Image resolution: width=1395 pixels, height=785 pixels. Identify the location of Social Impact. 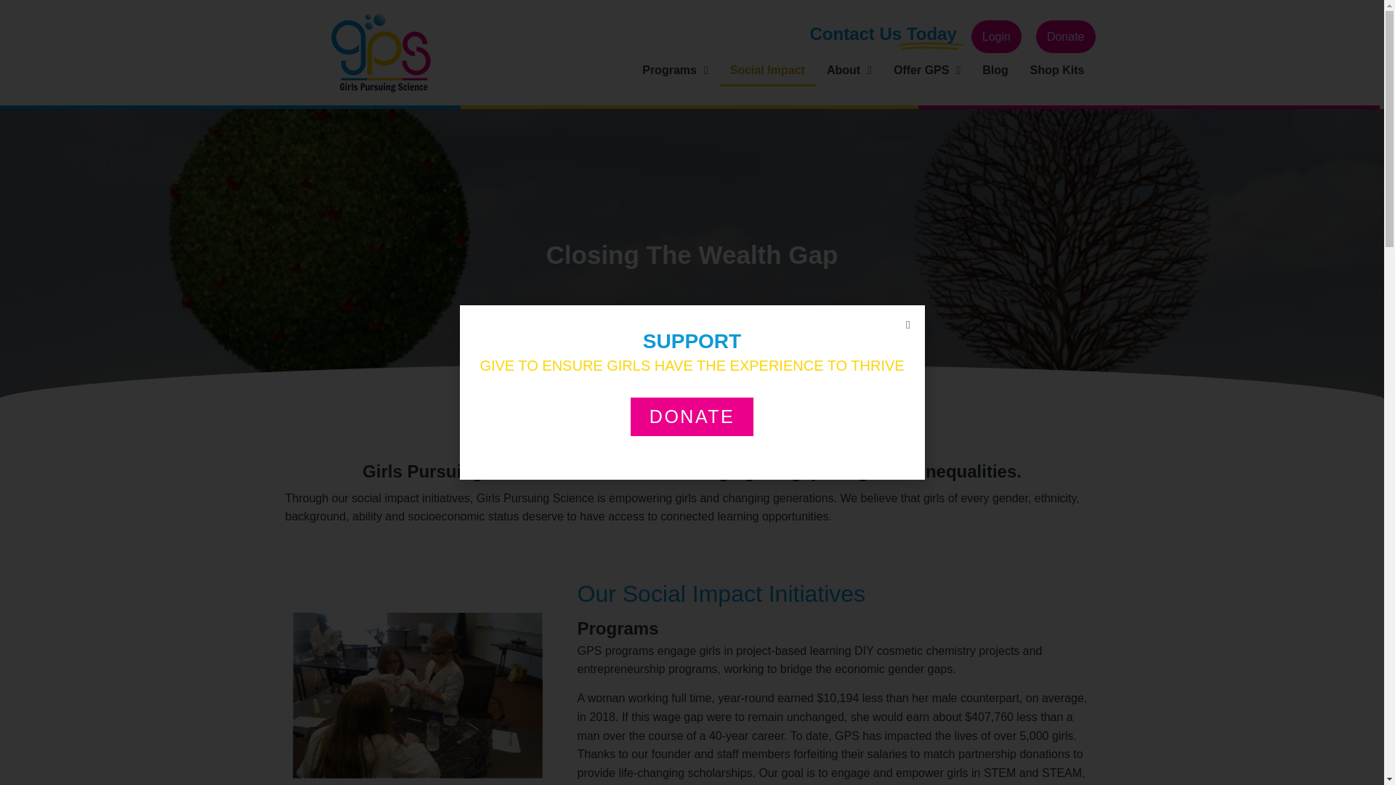
(767, 70).